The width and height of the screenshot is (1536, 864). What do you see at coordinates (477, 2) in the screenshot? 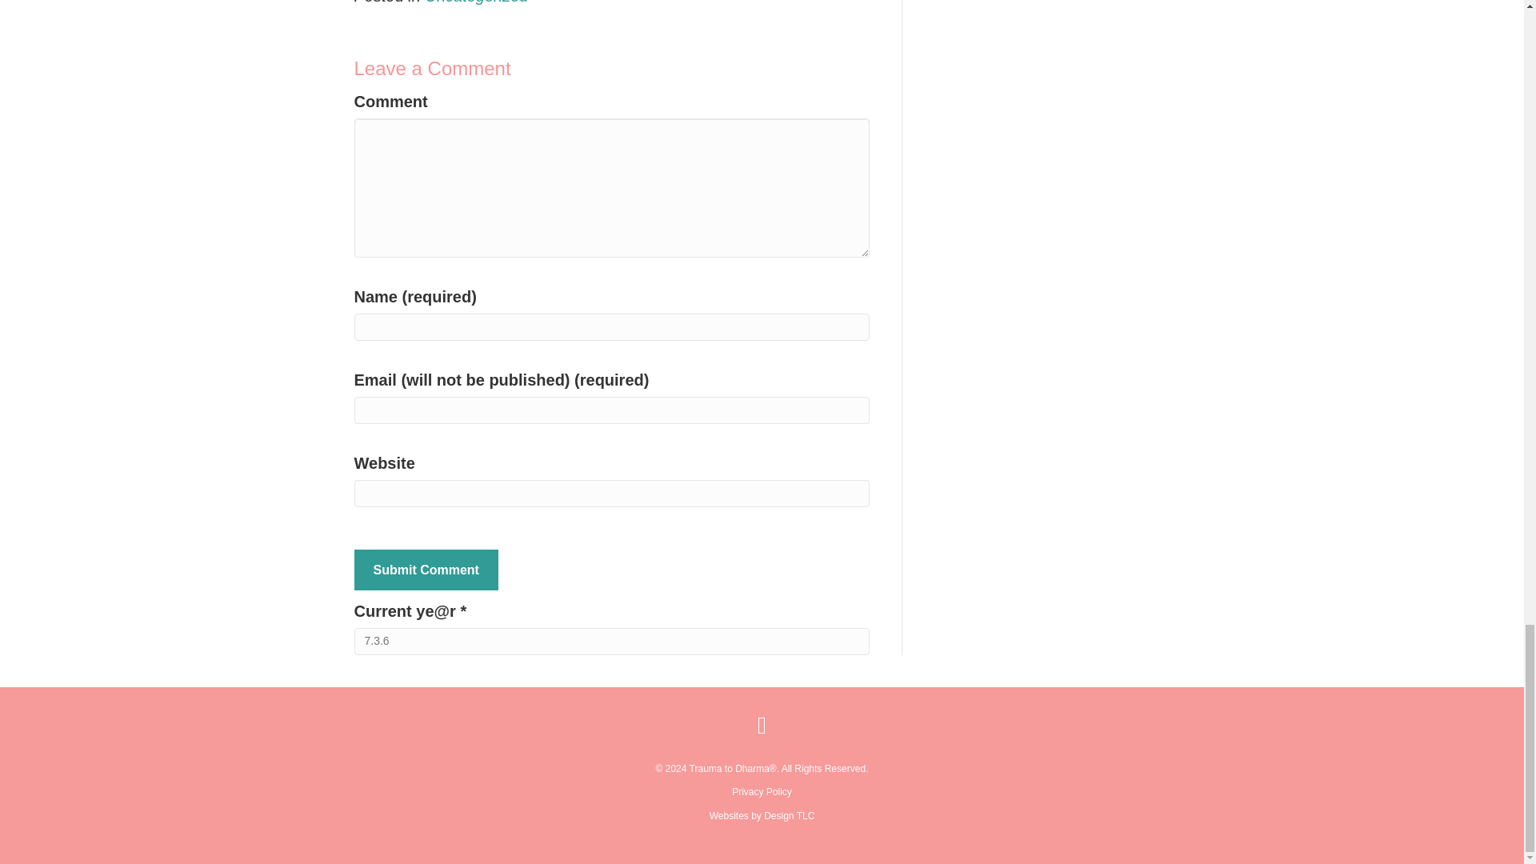
I see `Uncategorized` at bounding box center [477, 2].